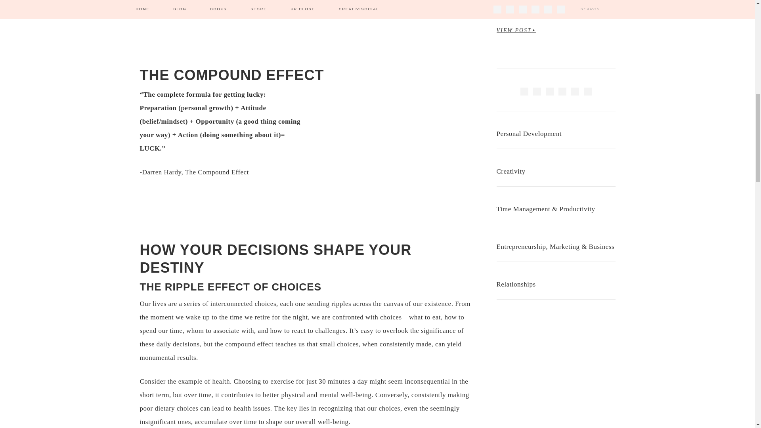  Describe the element at coordinates (216, 172) in the screenshot. I see `The Compound Effect` at that location.